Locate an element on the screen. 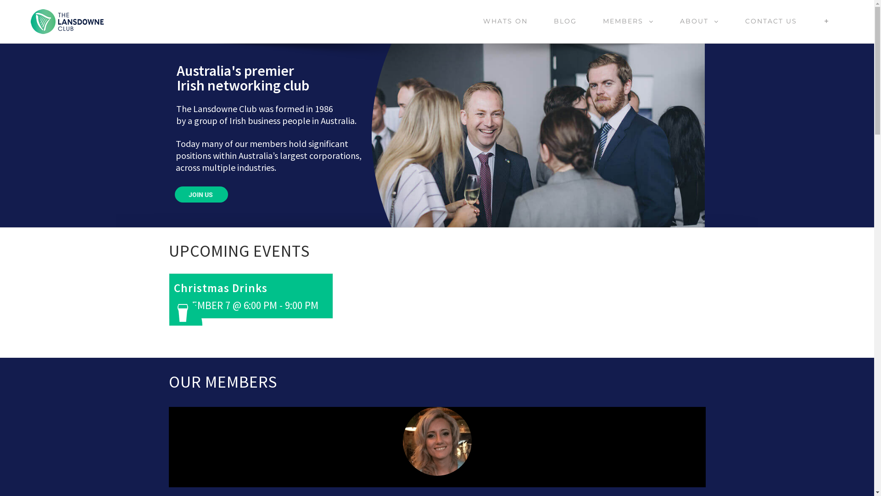  Christmas Drinks is located at coordinates (220, 288).